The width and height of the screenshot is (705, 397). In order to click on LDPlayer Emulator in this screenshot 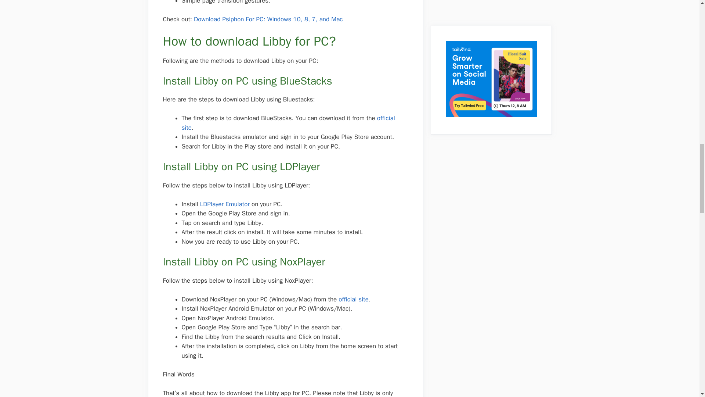, I will do `click(224, 204)`.